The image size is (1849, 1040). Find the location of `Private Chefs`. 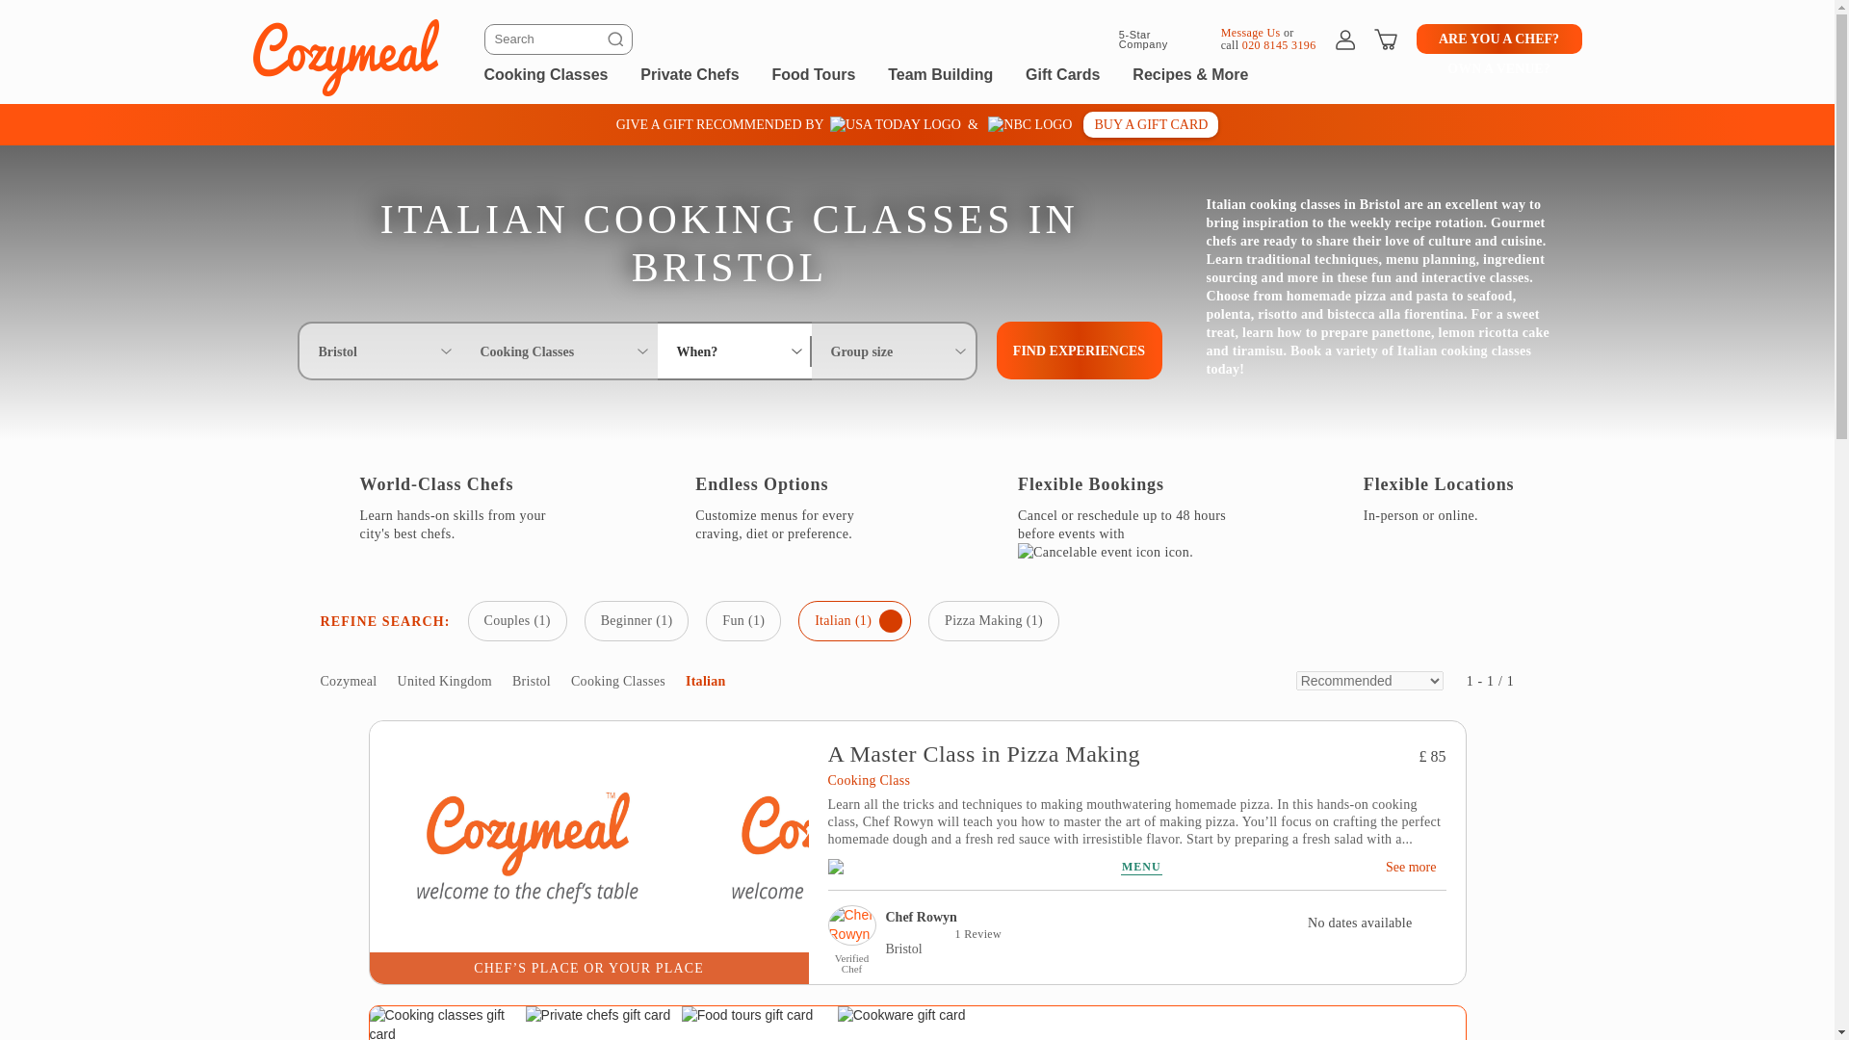

Private Chefs is located at coordinates (689, 73).